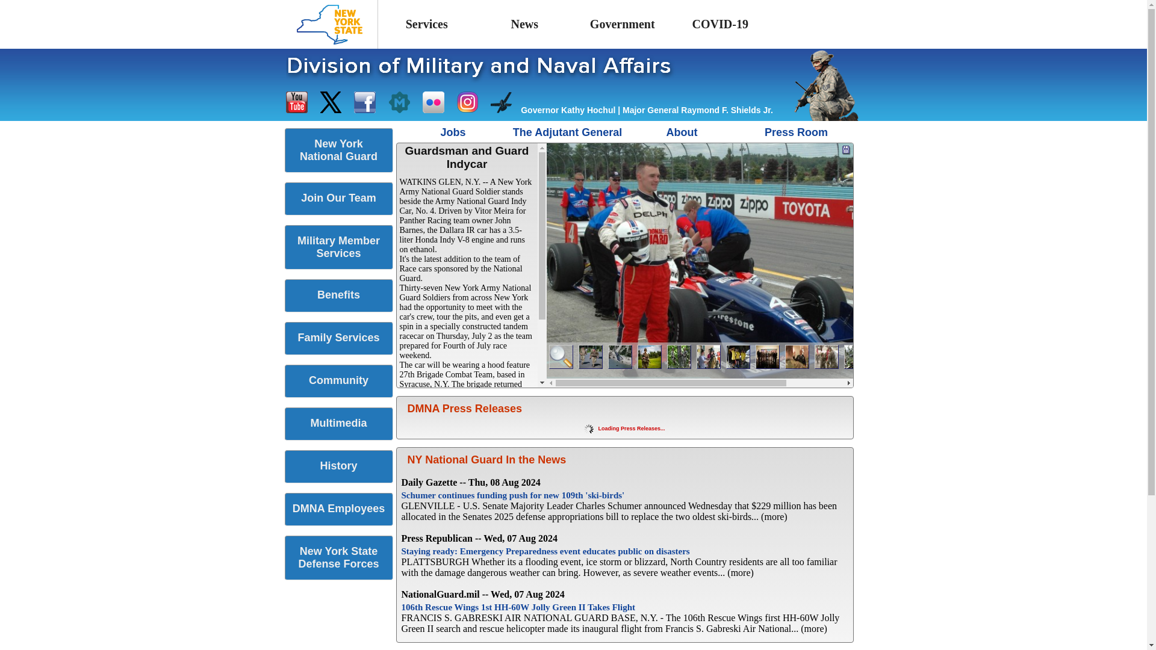 This screenshot has height=650, width=1156. I want to click on COVID-19, so click(720, 24).